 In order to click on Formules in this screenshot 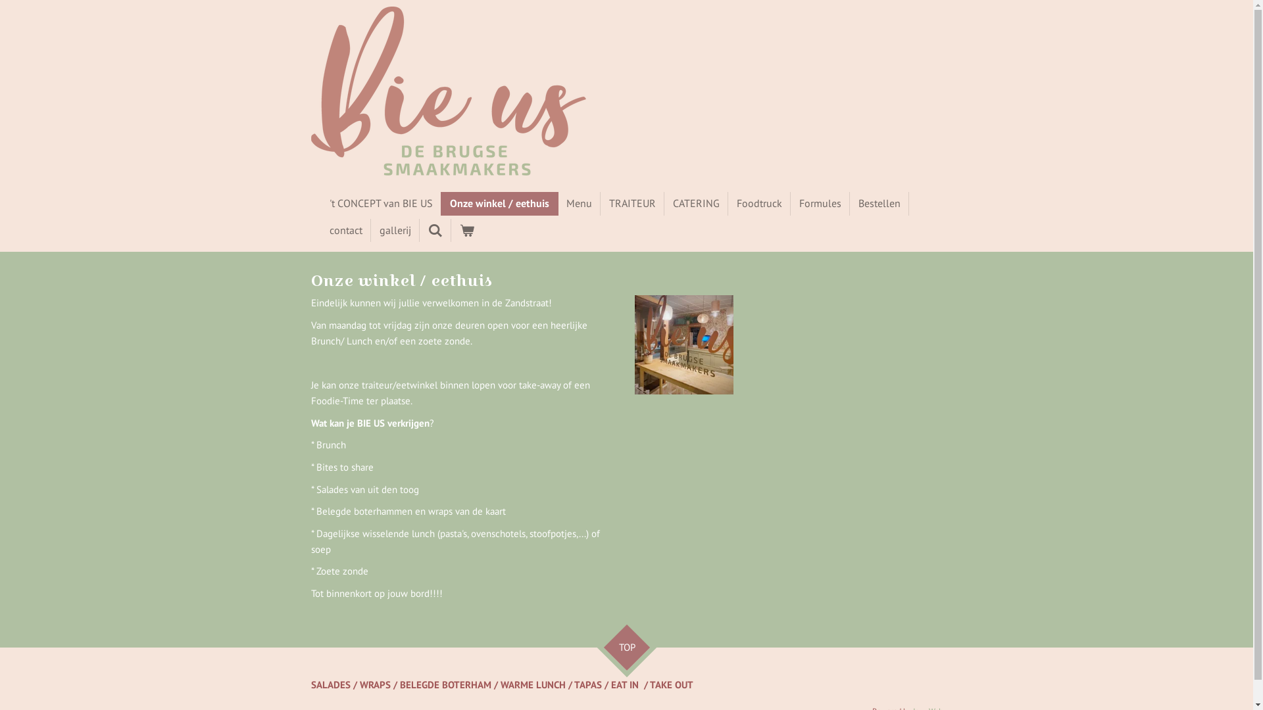, I will do `click(820, 204)`.